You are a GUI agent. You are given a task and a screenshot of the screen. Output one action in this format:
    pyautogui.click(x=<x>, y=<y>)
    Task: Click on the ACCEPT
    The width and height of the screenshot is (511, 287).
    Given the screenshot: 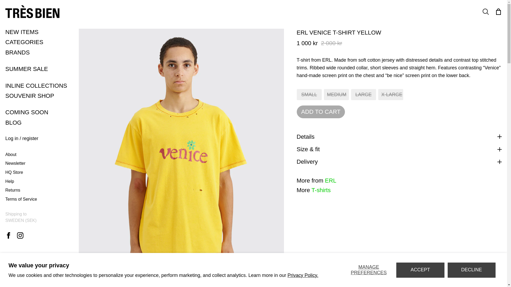 What is the action you would take?
    pyautogui.click(x=420, y=270)
    